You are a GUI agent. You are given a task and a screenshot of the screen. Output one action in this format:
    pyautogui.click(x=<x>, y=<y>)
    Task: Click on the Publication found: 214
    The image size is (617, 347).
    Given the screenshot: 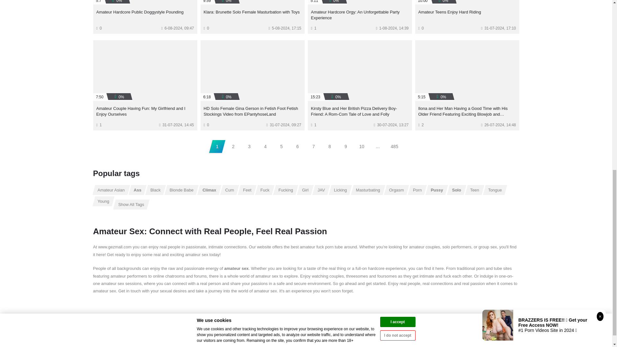 What is the action you would take?
    pyautogui.click(x=111, y=190)
    